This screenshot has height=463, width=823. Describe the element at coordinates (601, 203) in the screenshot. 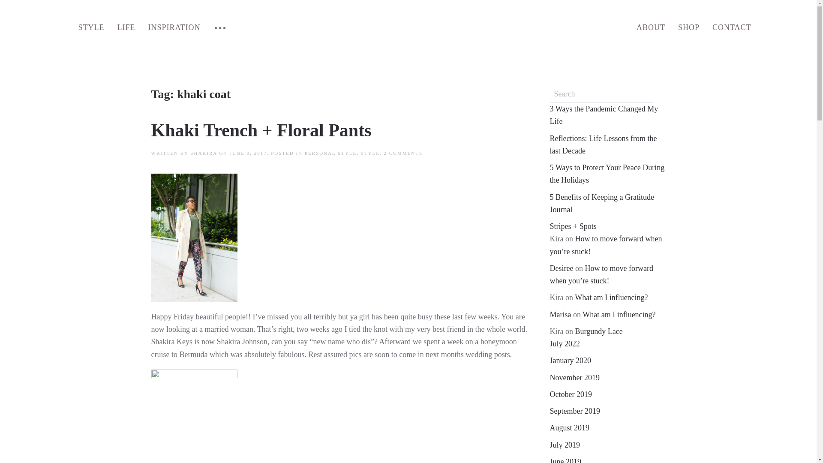

I see `5 Benefits of Keeping a Gratitude Journal` at that location.